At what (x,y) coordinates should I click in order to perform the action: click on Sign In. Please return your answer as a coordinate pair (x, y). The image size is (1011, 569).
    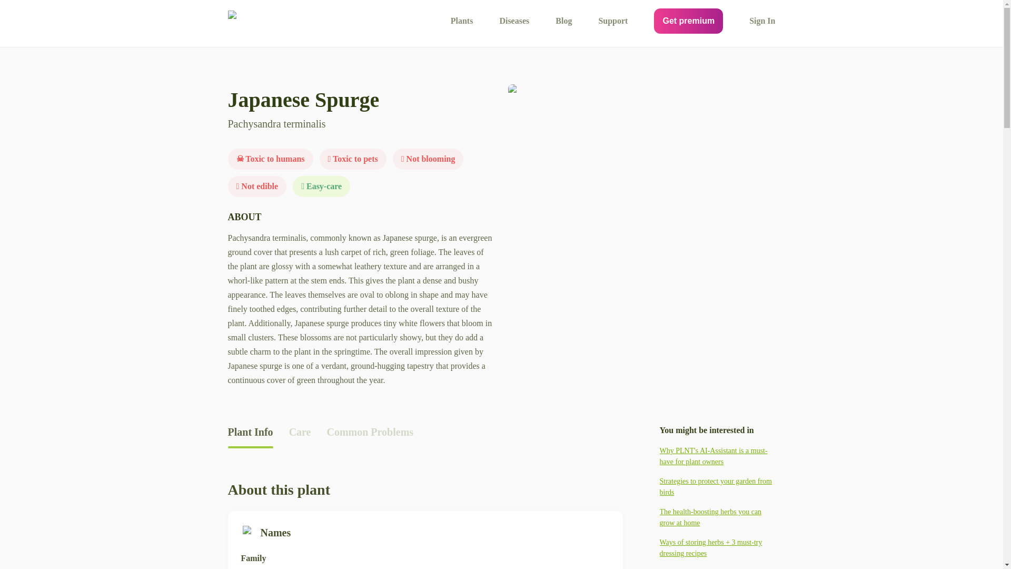
    Looking at the image, I should click on (762, 21).